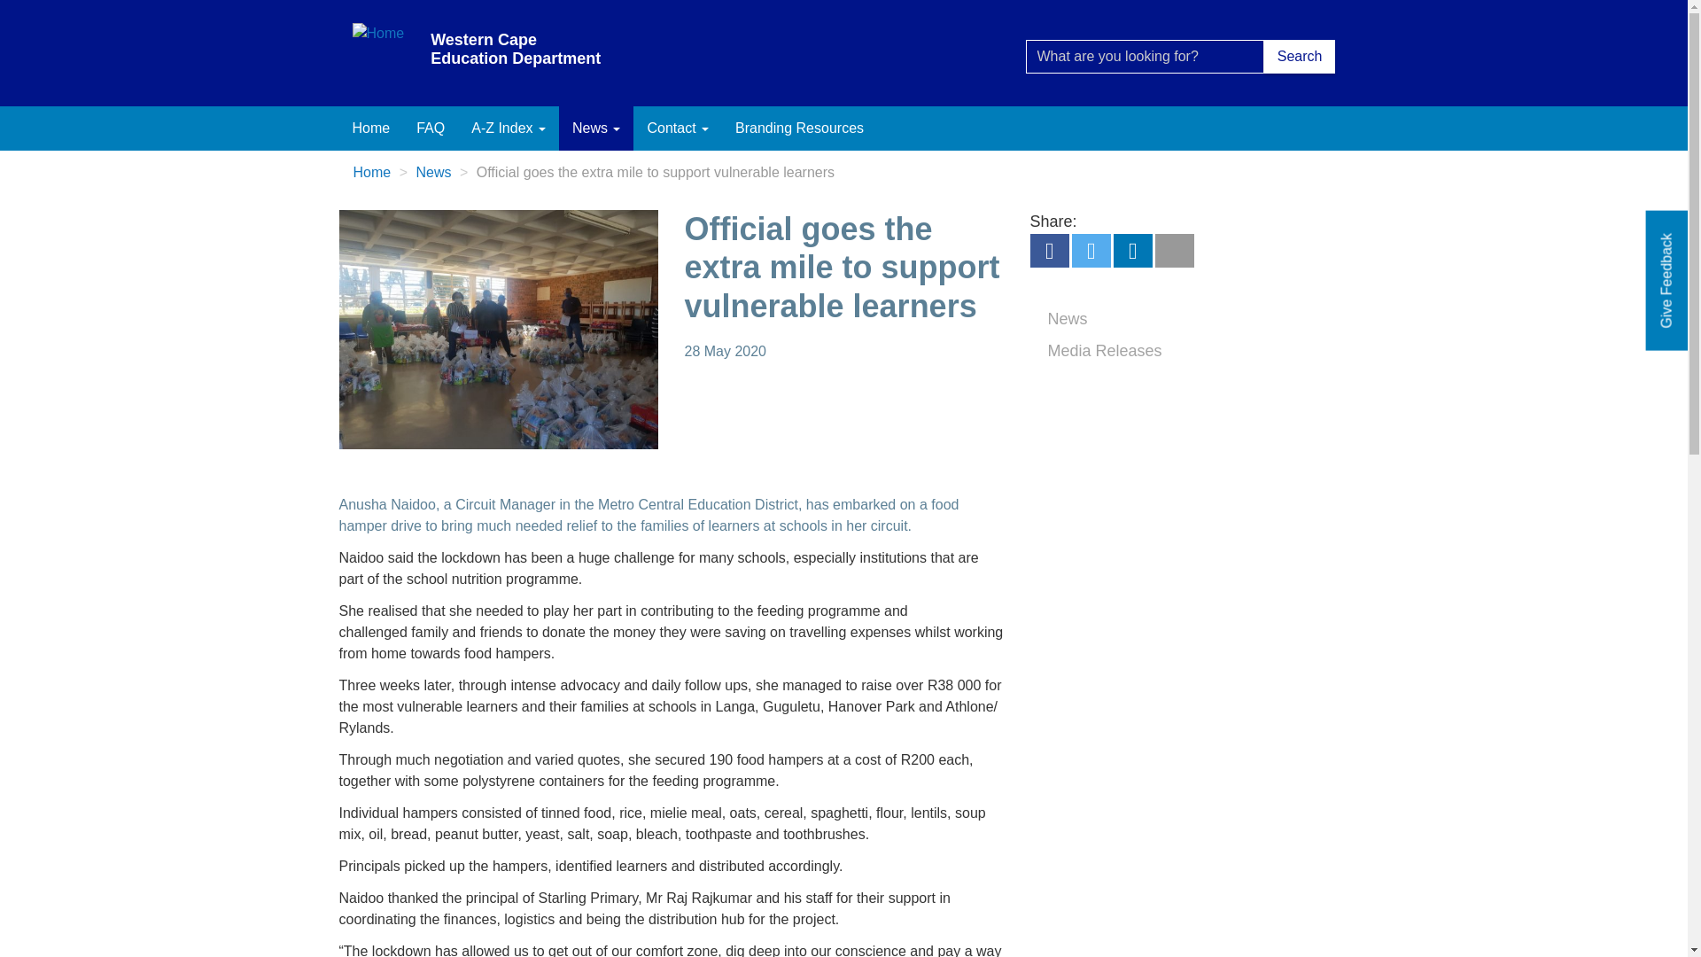 Image resolution: width=1701 pixels, height=957 pixels. I want to click on Home, so click(518, 54).